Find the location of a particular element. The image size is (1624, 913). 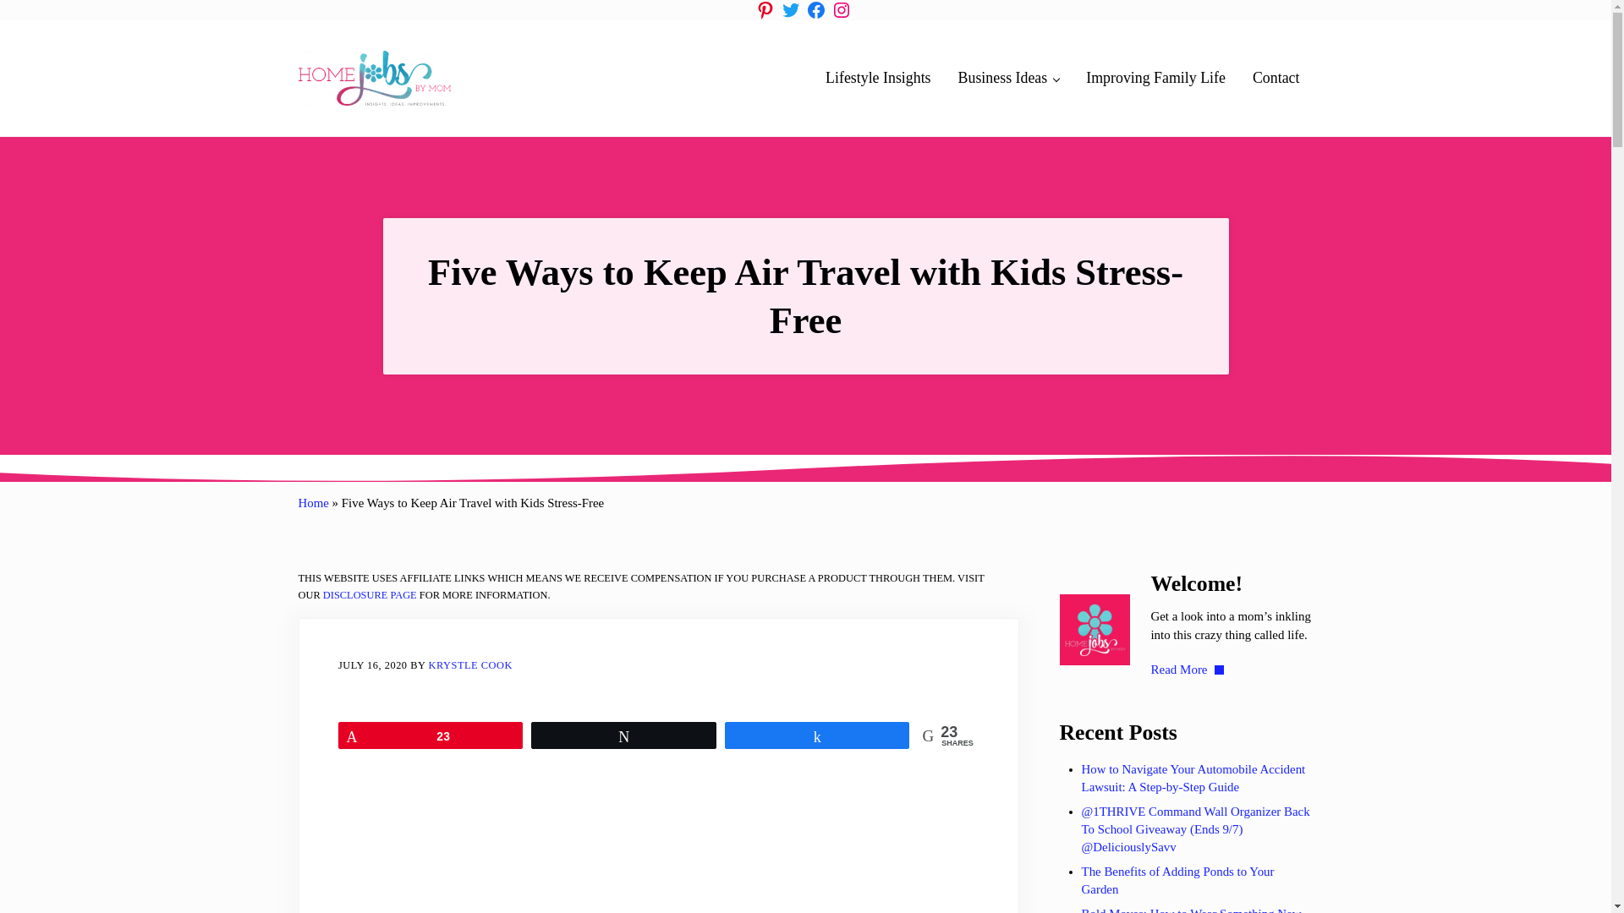

DISCLOSURE PAGE is located at coordinates (370, 594).